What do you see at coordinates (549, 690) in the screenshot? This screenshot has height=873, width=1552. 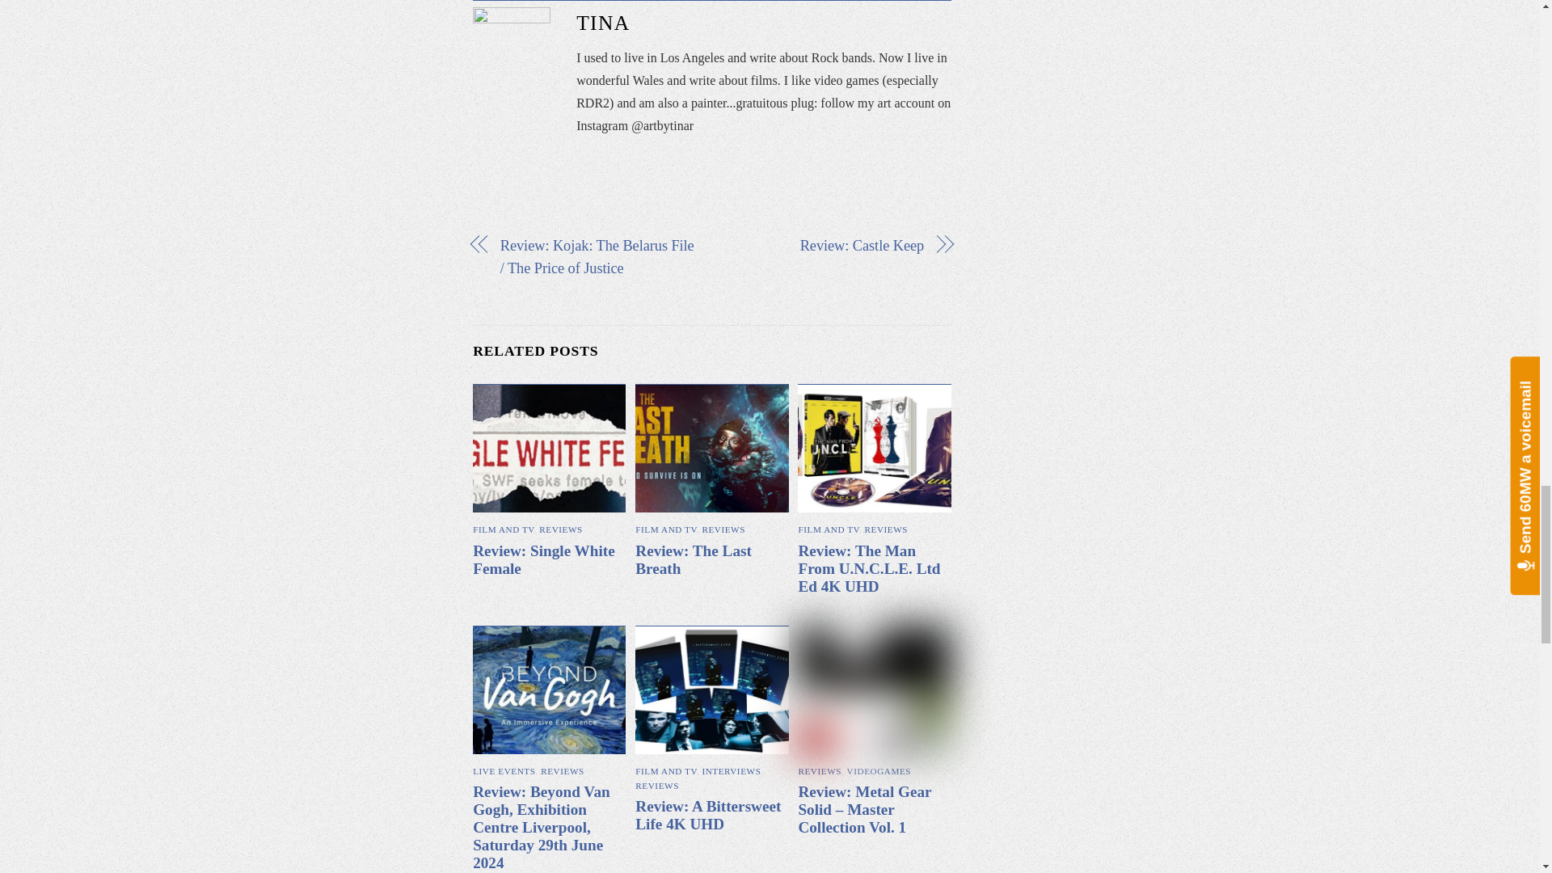 I see `HeaderBeyondVanGoghReview` at bounding box center [549, 690].